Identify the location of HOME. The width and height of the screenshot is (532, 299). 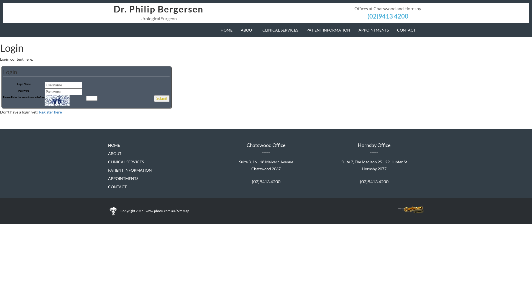
(227, 30).